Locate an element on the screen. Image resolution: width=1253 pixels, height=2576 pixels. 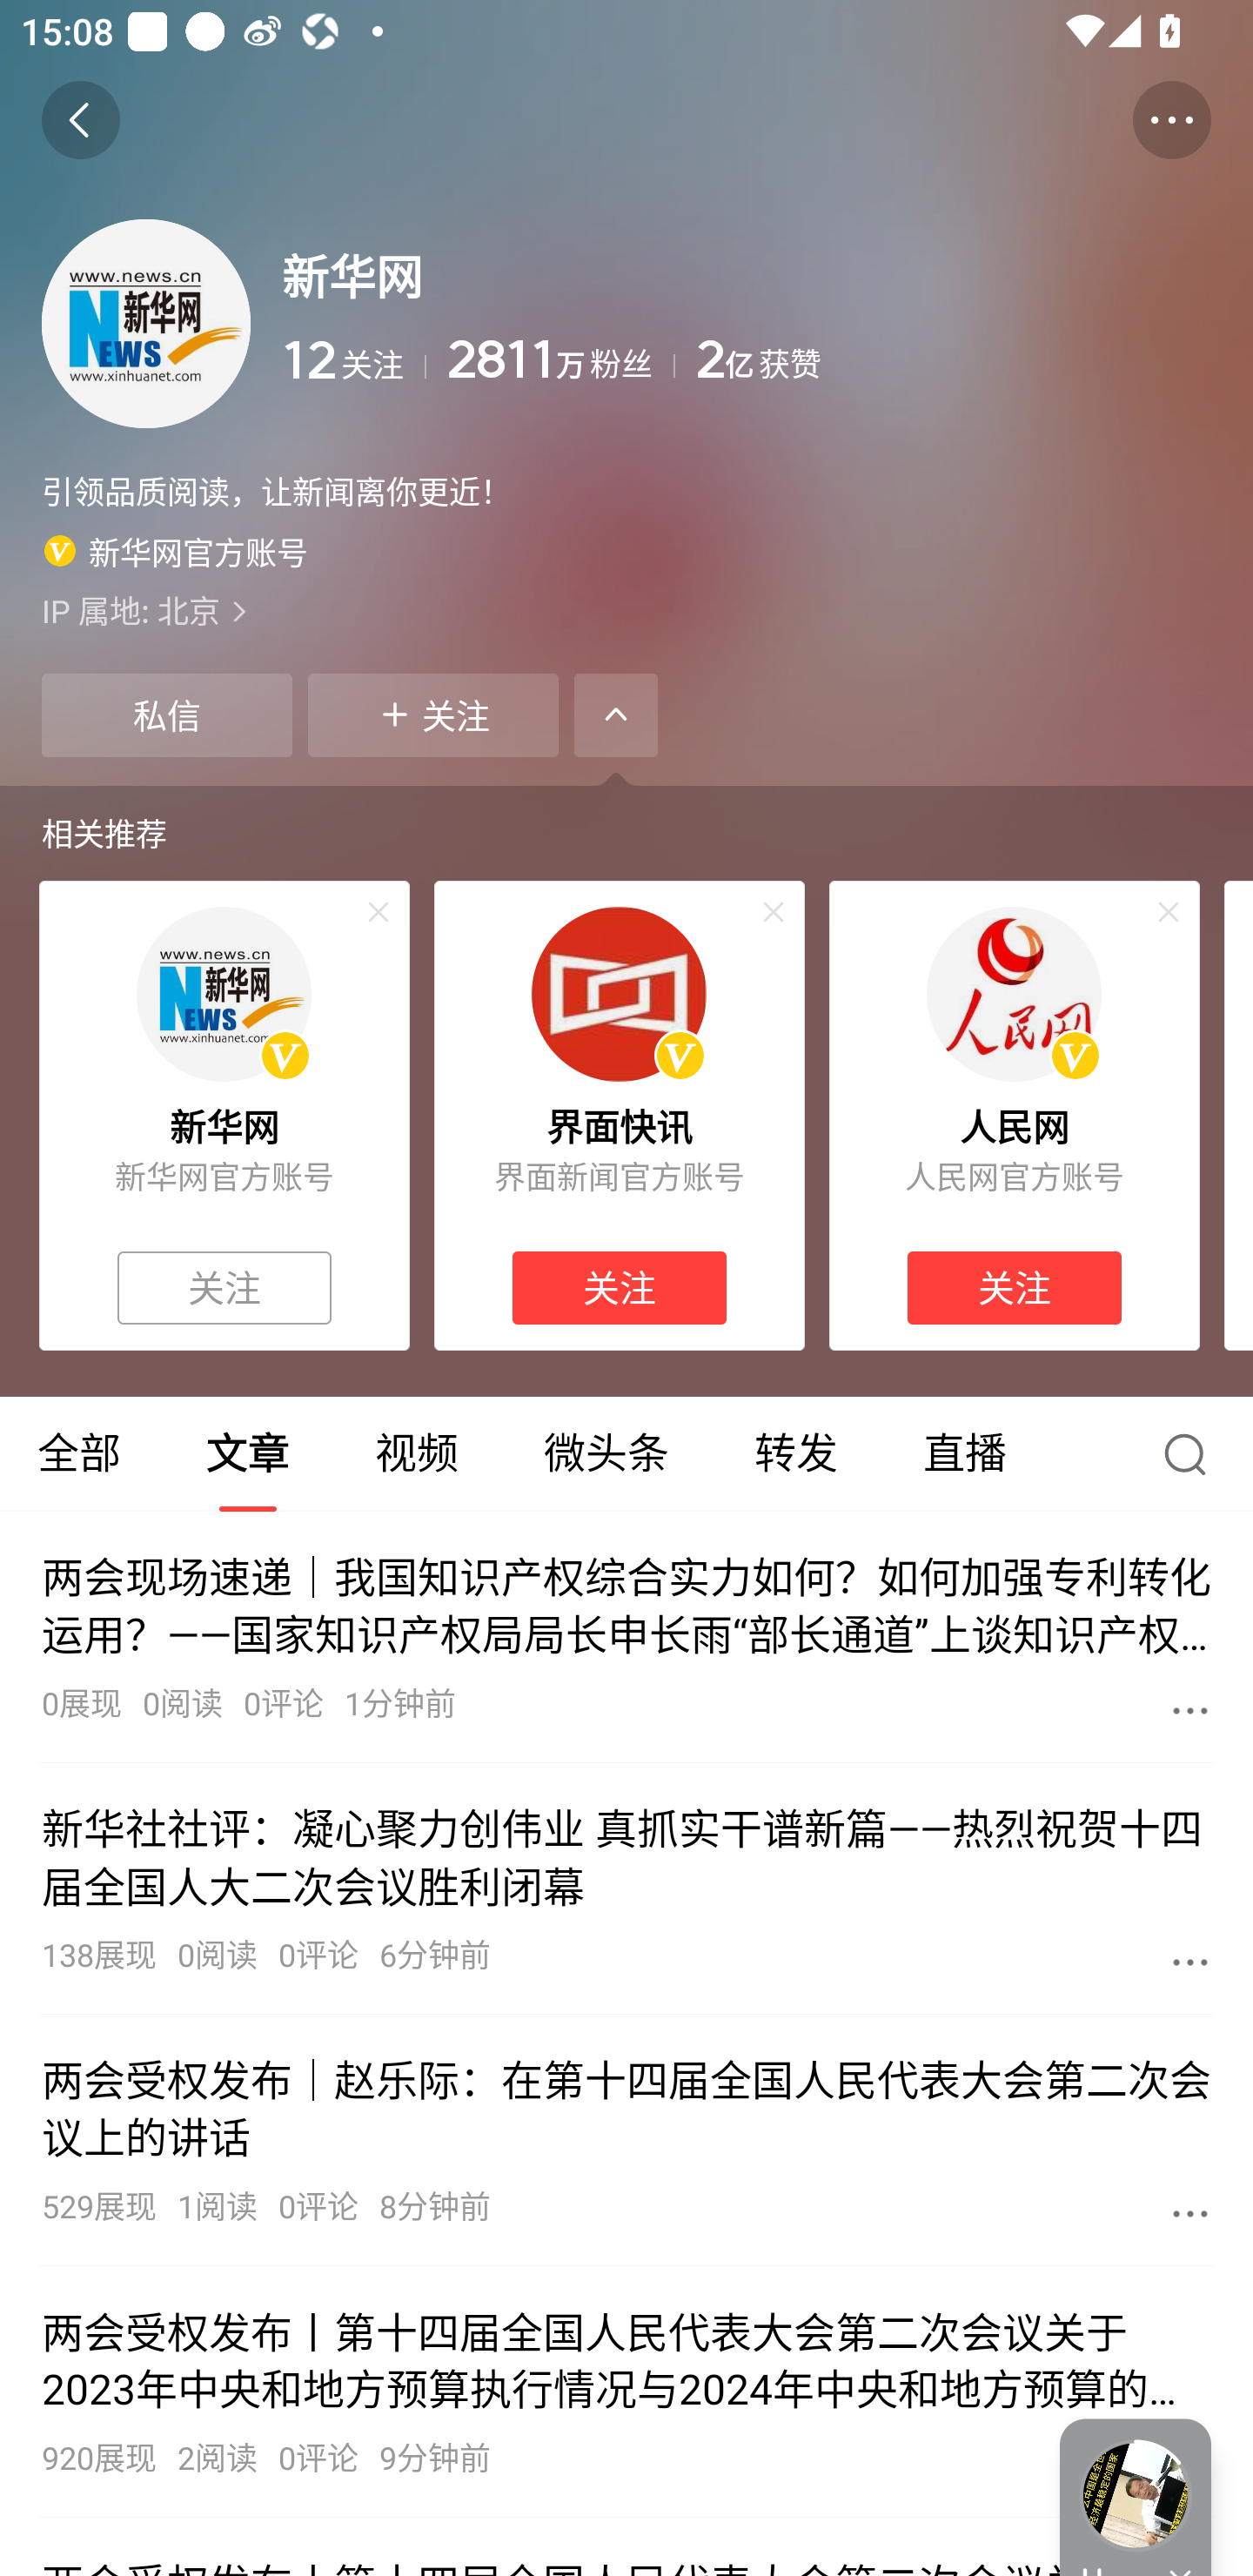
人民网头像 人民网 人民网官方账号 关注 关注 不感兴趣 is located at coordinates (1015, 1116).